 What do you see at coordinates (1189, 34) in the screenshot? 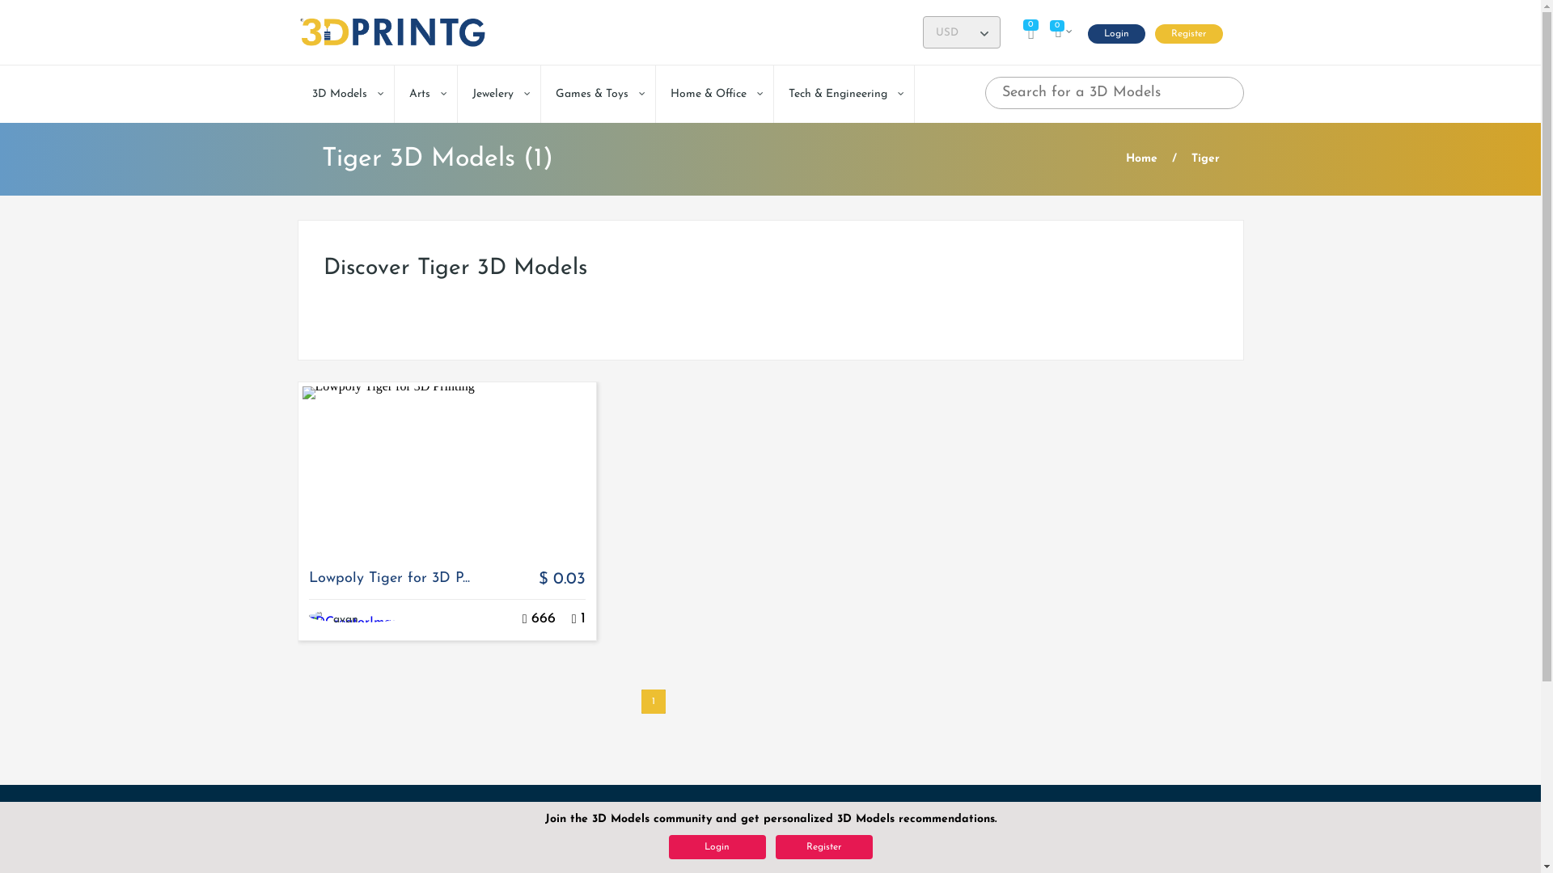
I see `Register` at bounding box center [1189, 34].